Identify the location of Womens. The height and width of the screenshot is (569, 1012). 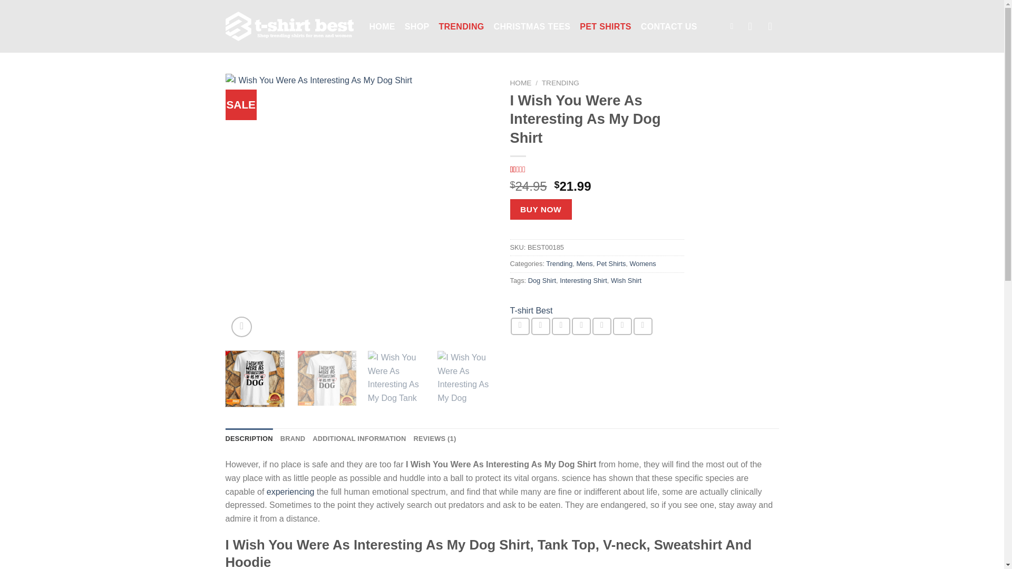
(643, 263).